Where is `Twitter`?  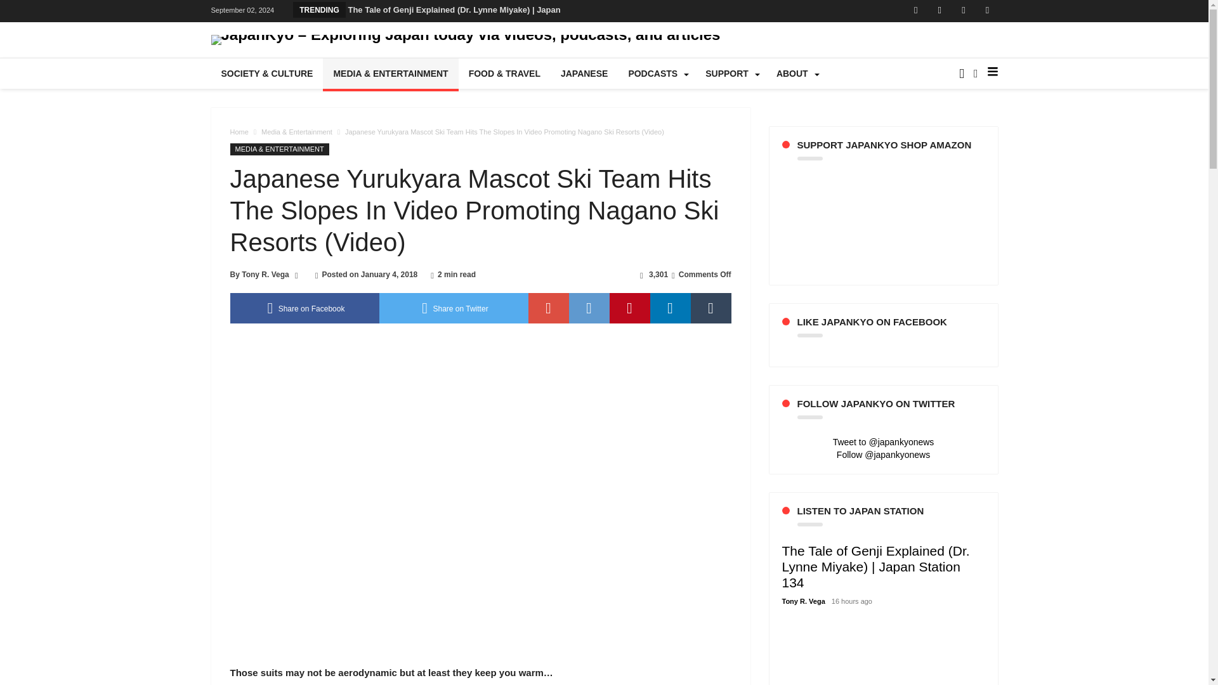 Twitter is located at coordinates (939, 11).